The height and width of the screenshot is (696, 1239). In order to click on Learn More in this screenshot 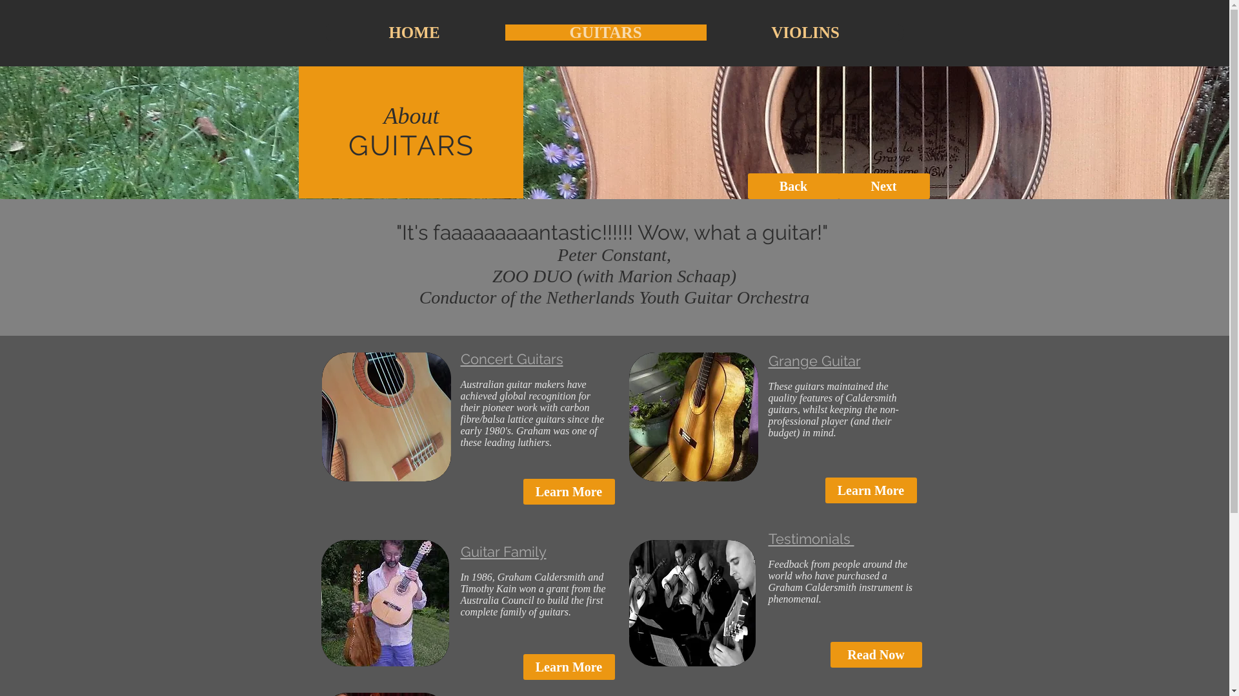, I will do `click(871, 490)`.